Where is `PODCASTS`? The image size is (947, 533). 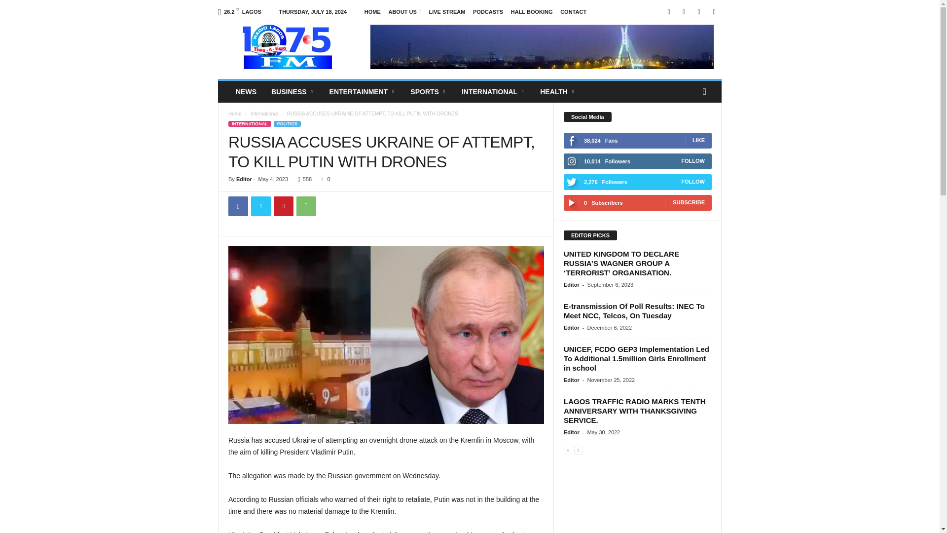
PODCASTS is located at coordinates (487, 12).